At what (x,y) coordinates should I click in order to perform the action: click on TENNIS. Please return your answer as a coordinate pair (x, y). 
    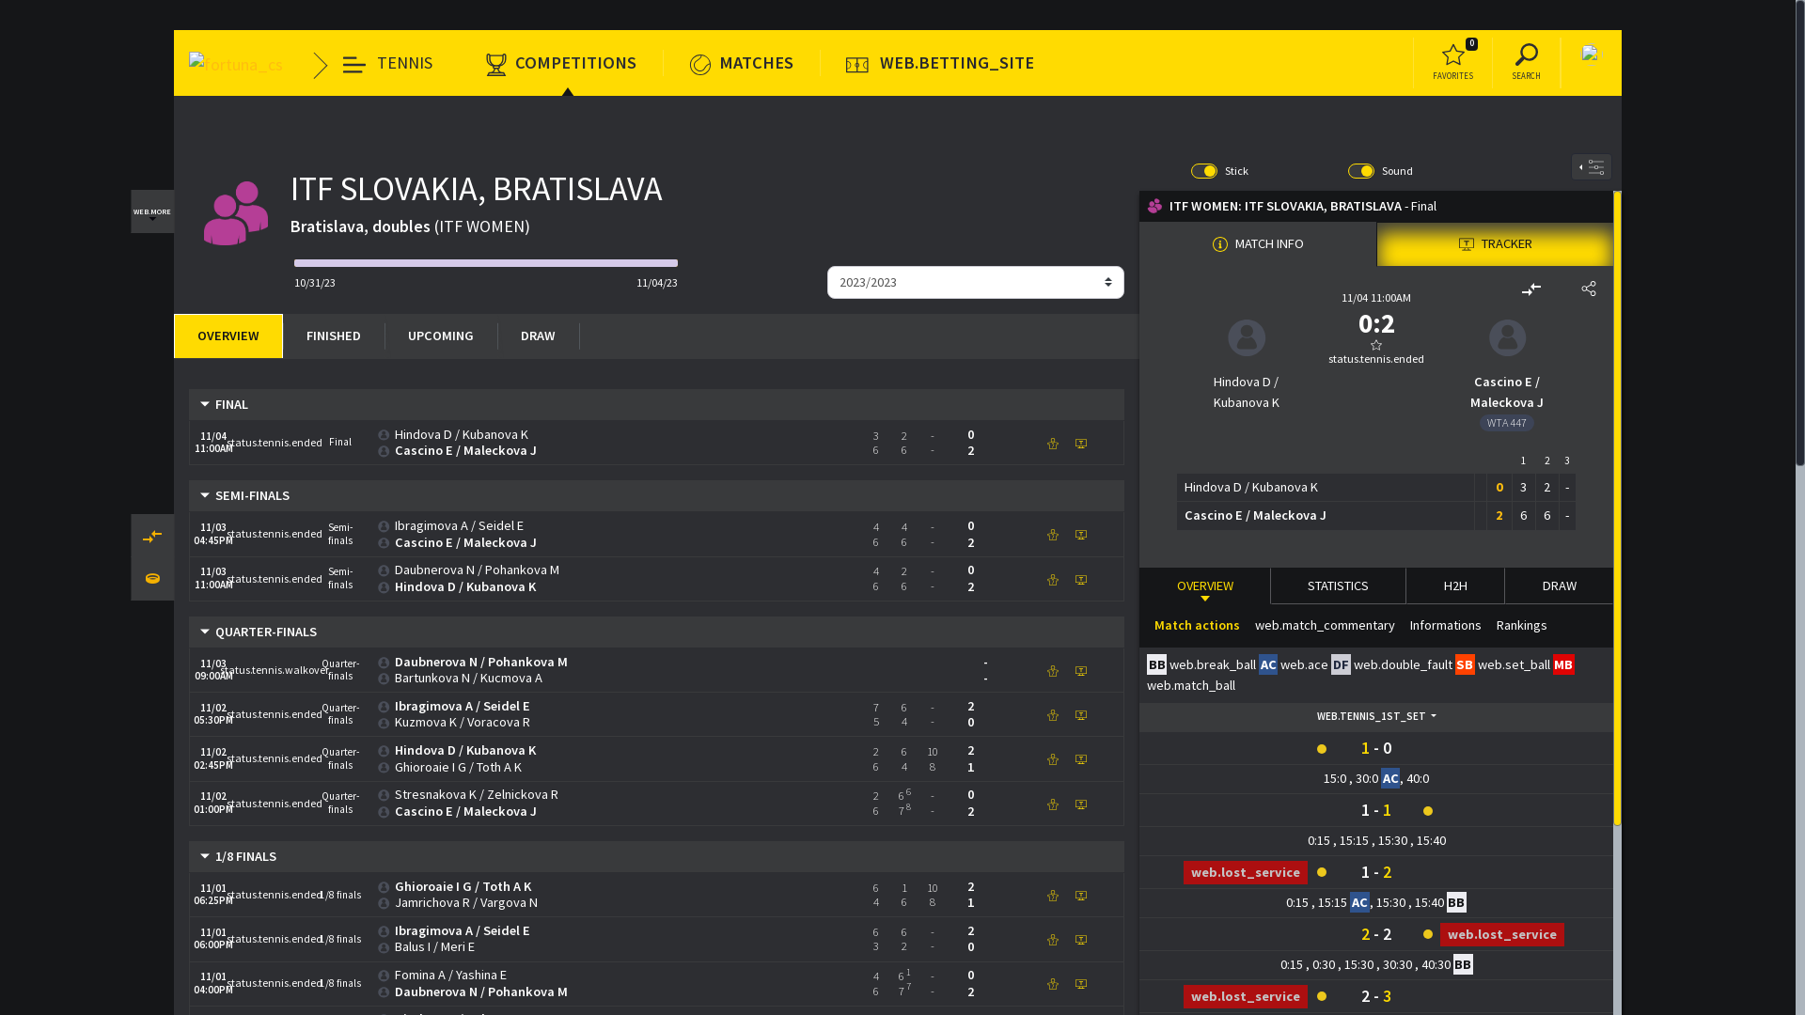
    Looking at the image, I should click on (393, 63).